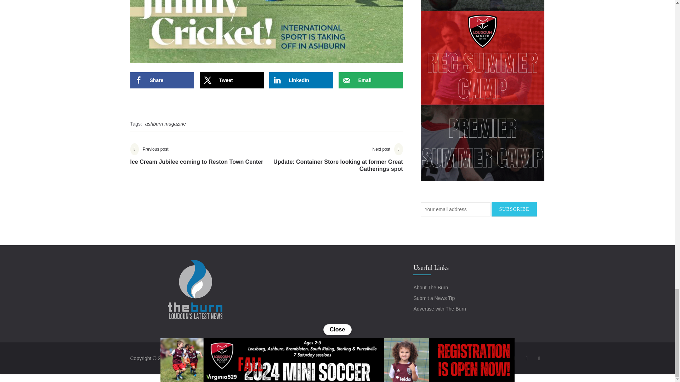 This screenshot has width=680, height=382. I want to click on Share, so click(301, 80).